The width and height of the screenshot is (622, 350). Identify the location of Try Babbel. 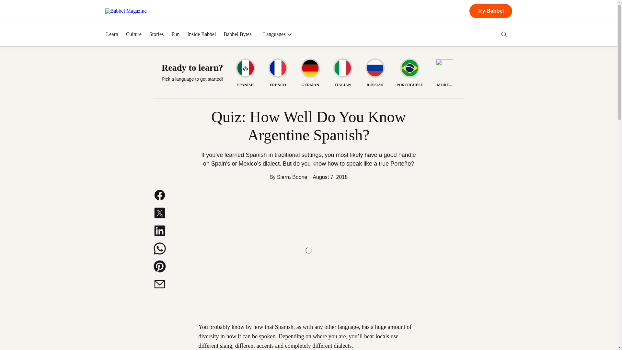
(490, 11).